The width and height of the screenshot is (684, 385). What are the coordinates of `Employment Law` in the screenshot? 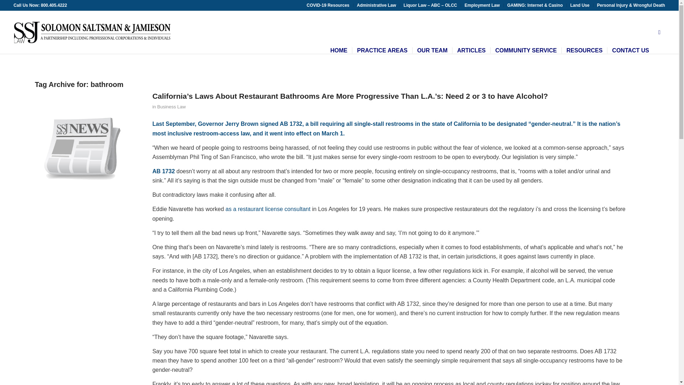 It's located at (482, 5).